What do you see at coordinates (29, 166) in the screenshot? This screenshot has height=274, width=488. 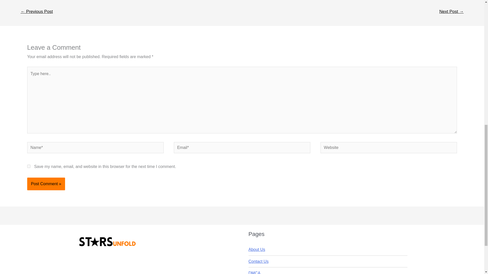 I see `yes` at bounding box center [29, 166].